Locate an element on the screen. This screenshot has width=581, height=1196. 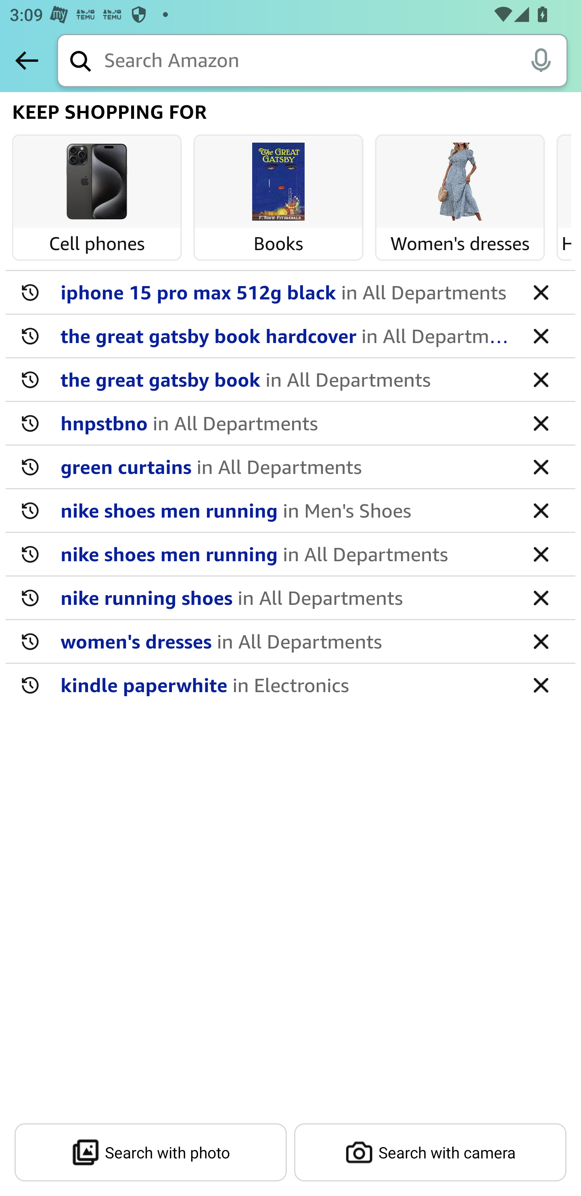
nike shoes men running is located at coordinates (285, 554).